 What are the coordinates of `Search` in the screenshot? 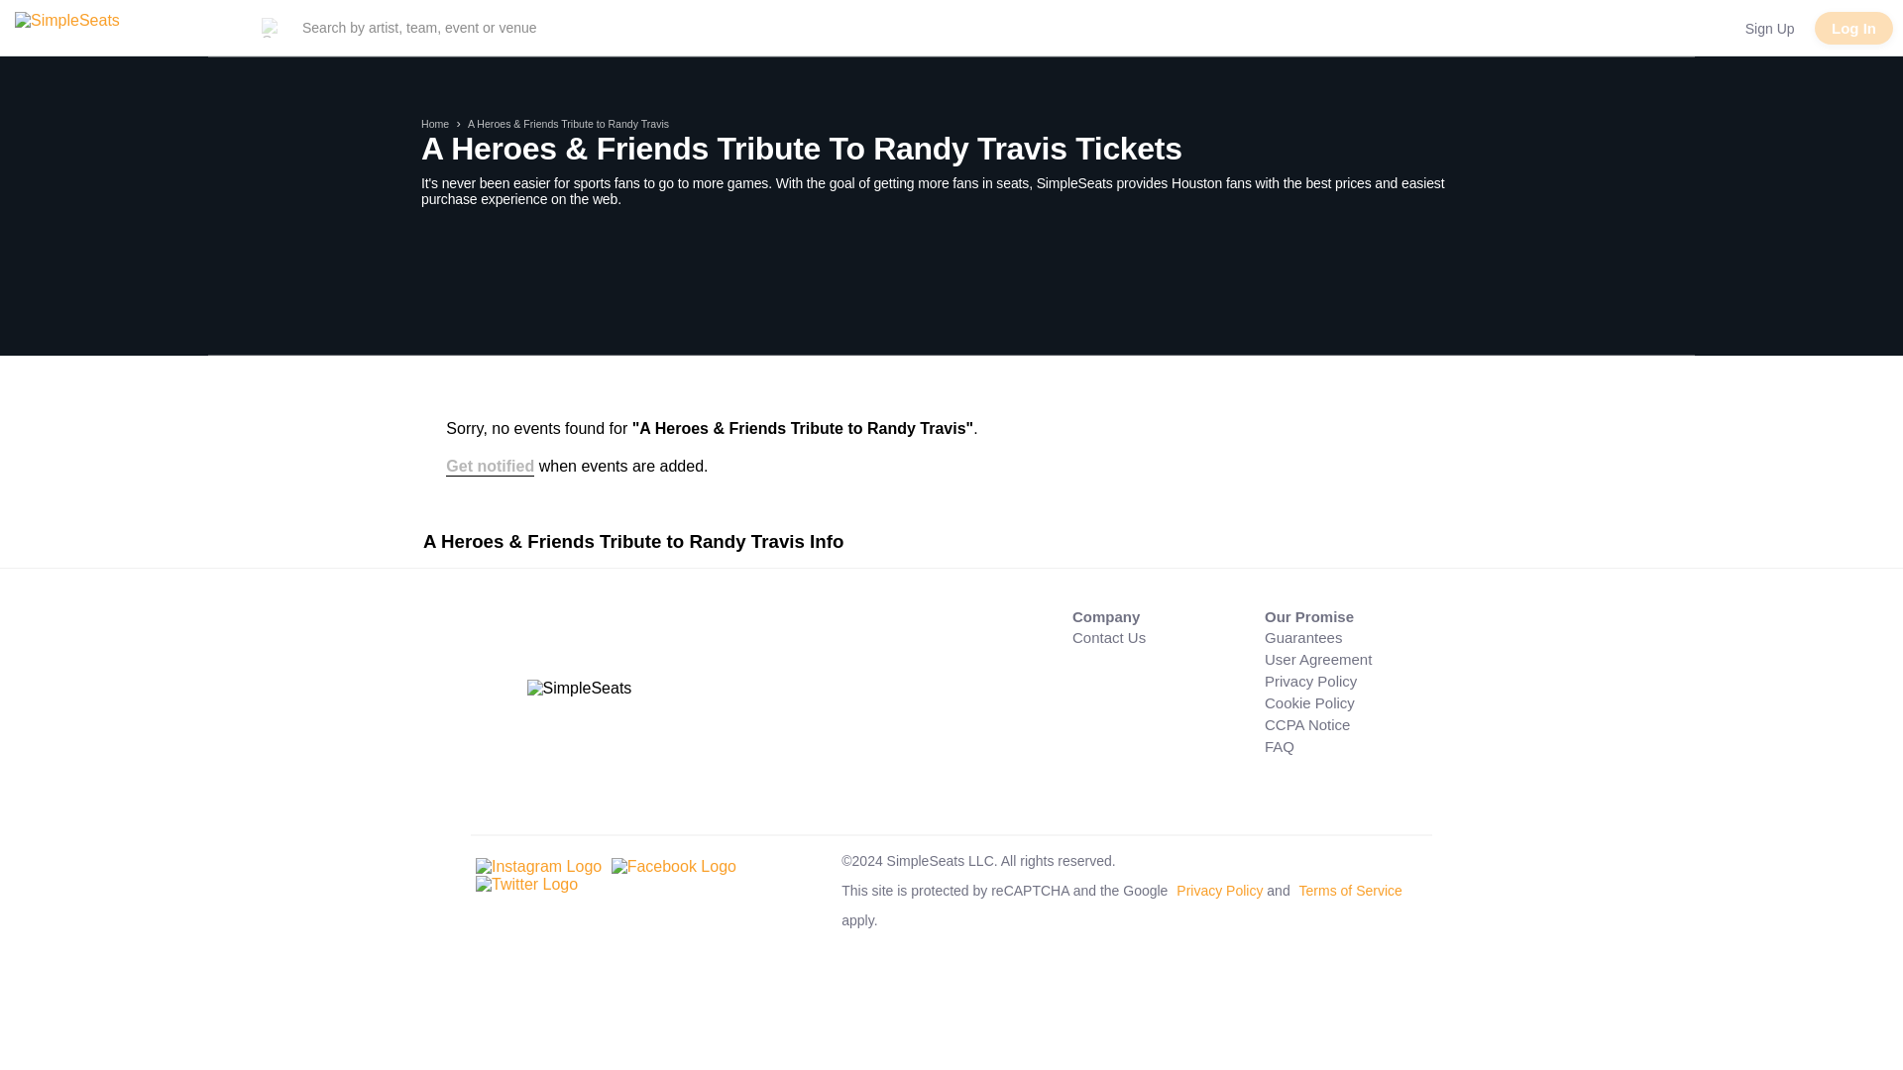 It's located at (424, 28).